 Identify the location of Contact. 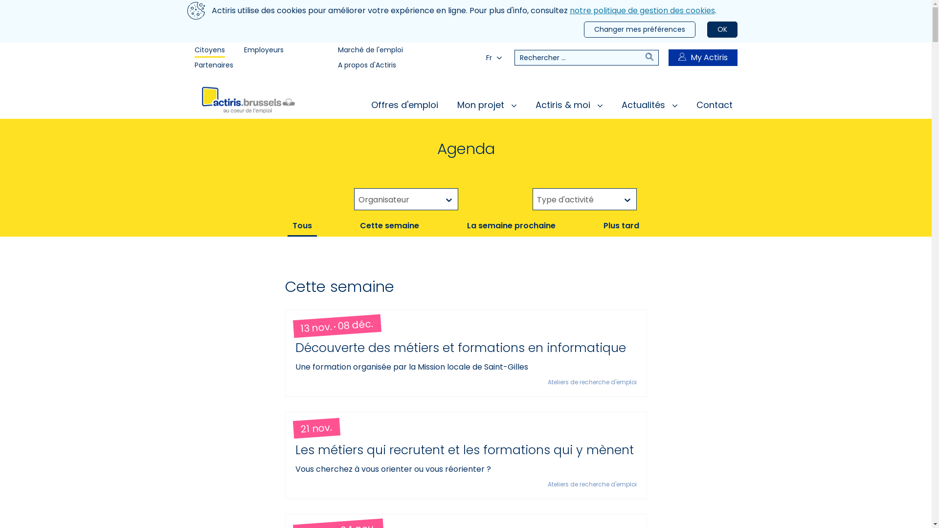
(715, 105).